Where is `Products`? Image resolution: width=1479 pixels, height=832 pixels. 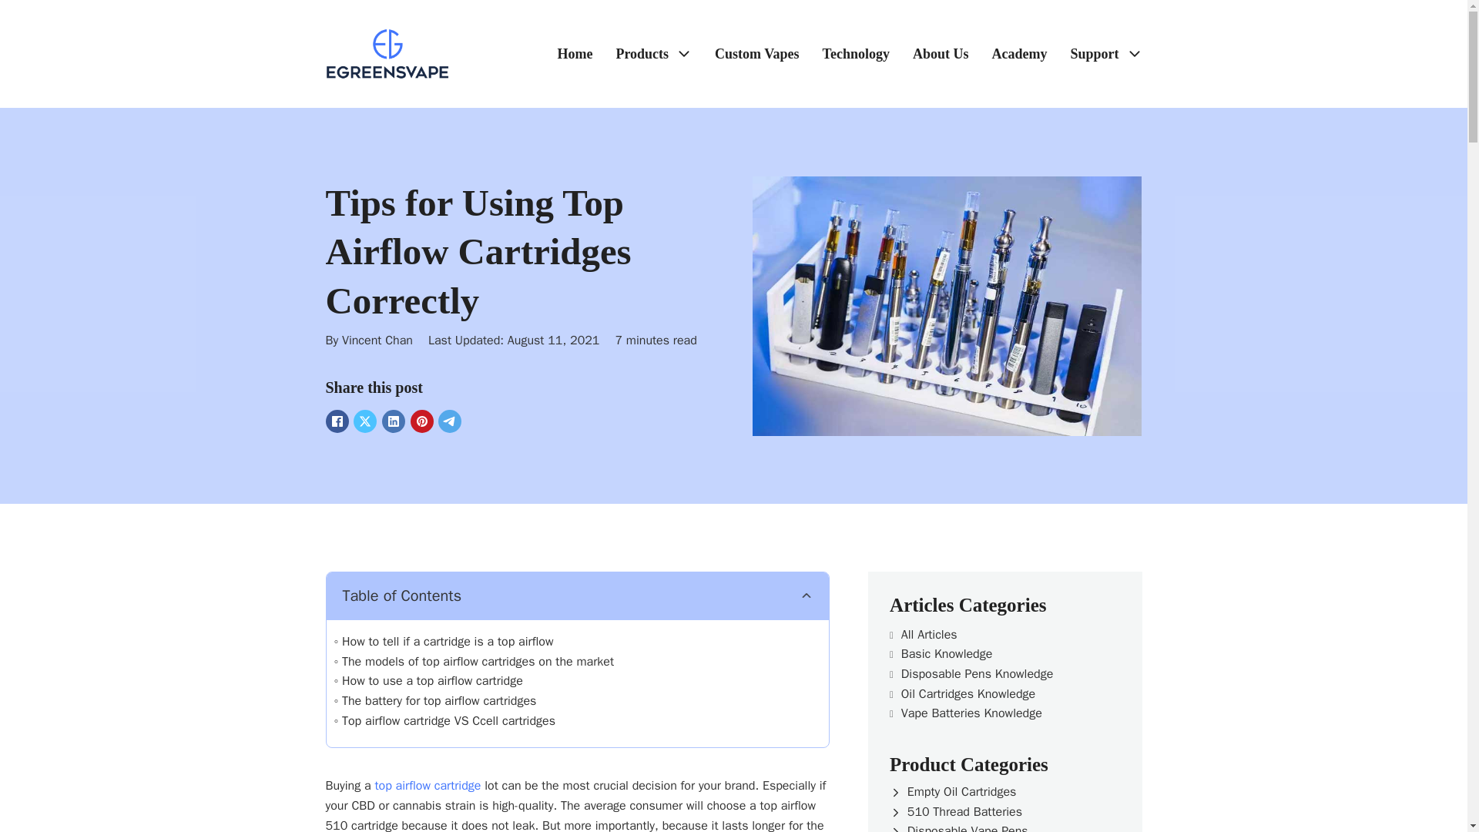
Products is located at coordinates (641, 54).